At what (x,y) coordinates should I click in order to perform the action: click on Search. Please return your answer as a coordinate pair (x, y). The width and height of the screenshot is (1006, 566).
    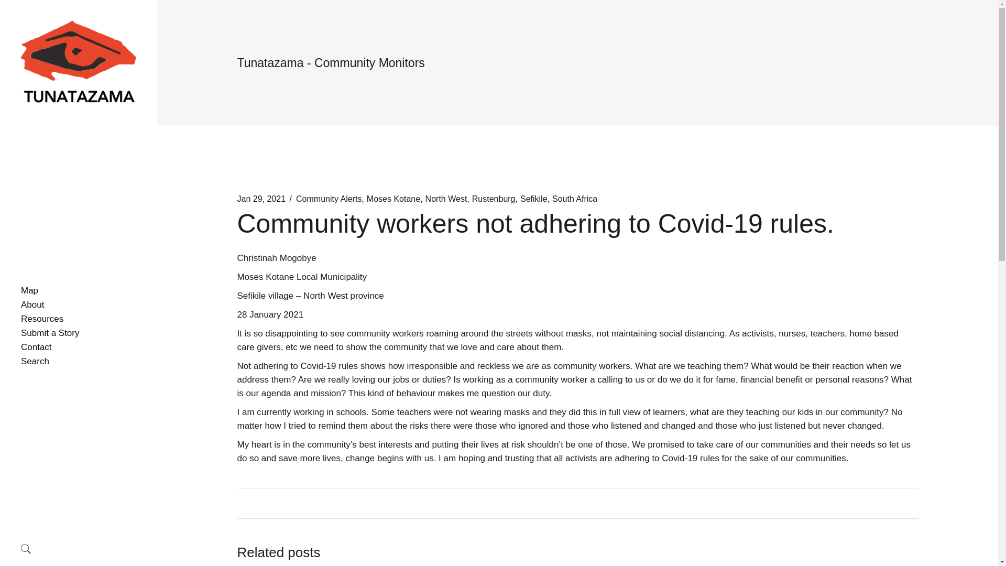
    Looking at the image, I should click on (79, 362).